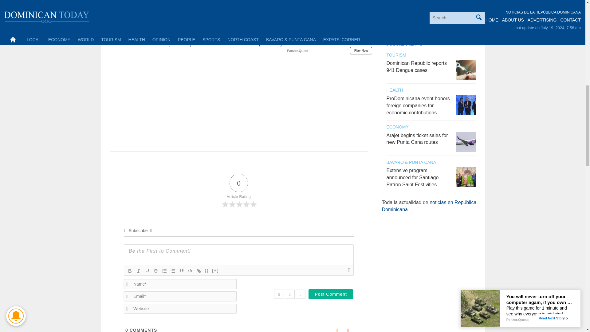 The image size is (590, 332). Describe the element at coordinates (138, 271) in the screenshot. I see `Italic` at that location.